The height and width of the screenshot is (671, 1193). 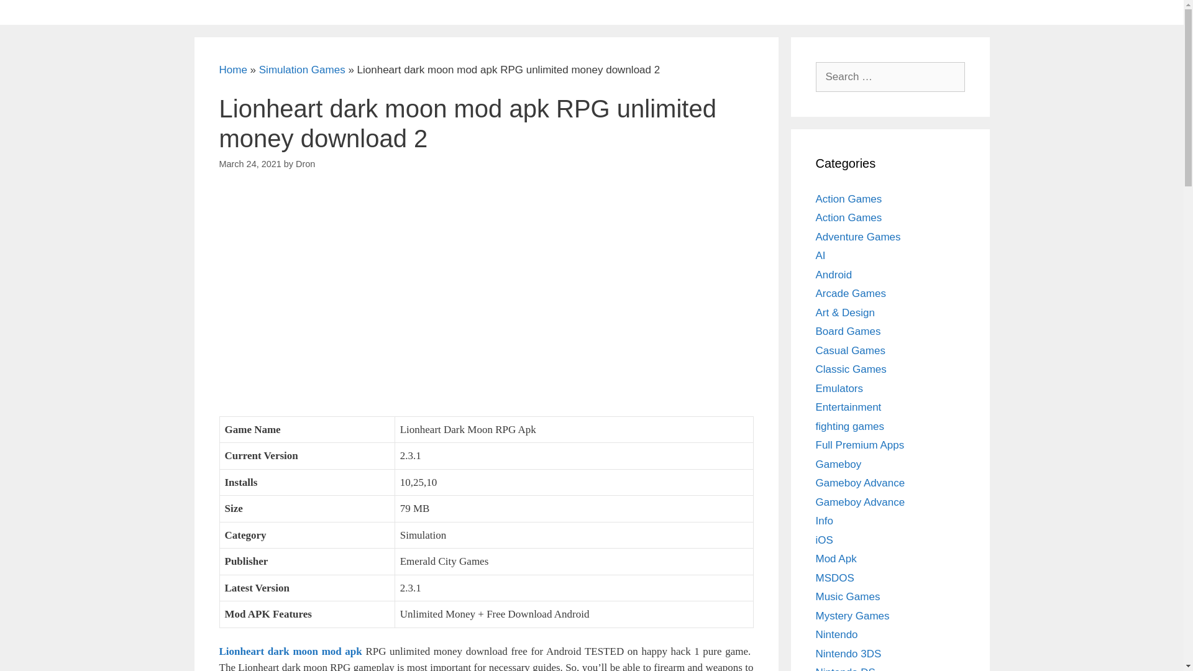 I want to click on Full Premium Apps, so click(x=859, y=445).